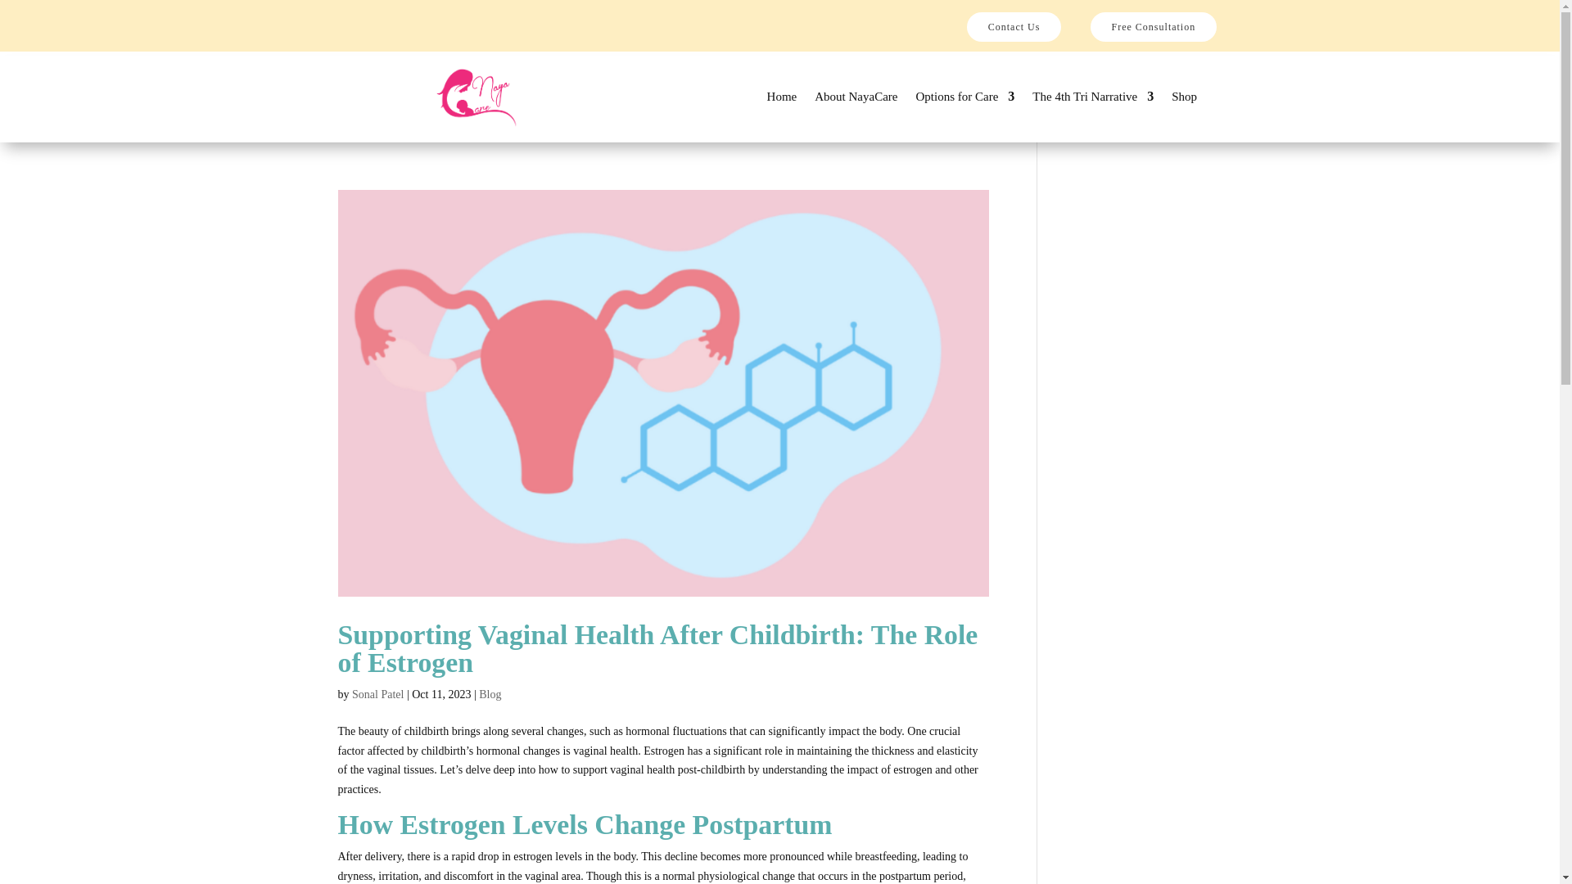 This screenshot has width=1572, height=884. I want to click on Shop, so click(1184, 100).